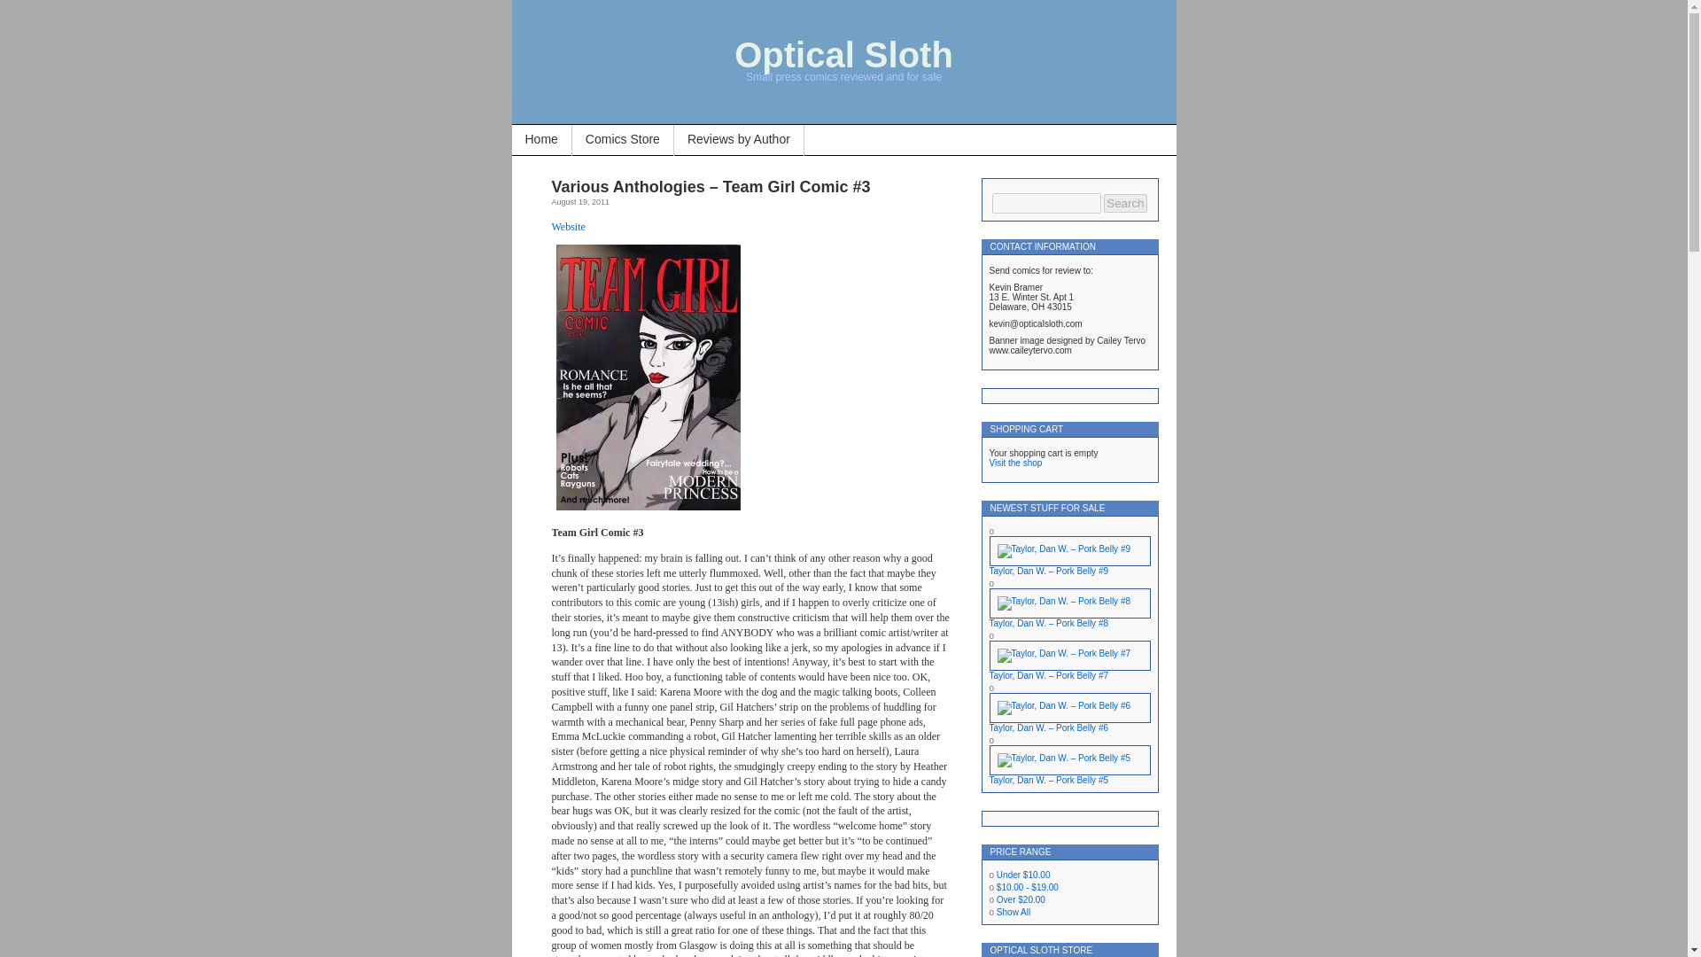 This screenshot has width=1701, height=957. Describe the element at coordinates (843, 55) in the screenshot. I see `Optical Sloth` at that location.